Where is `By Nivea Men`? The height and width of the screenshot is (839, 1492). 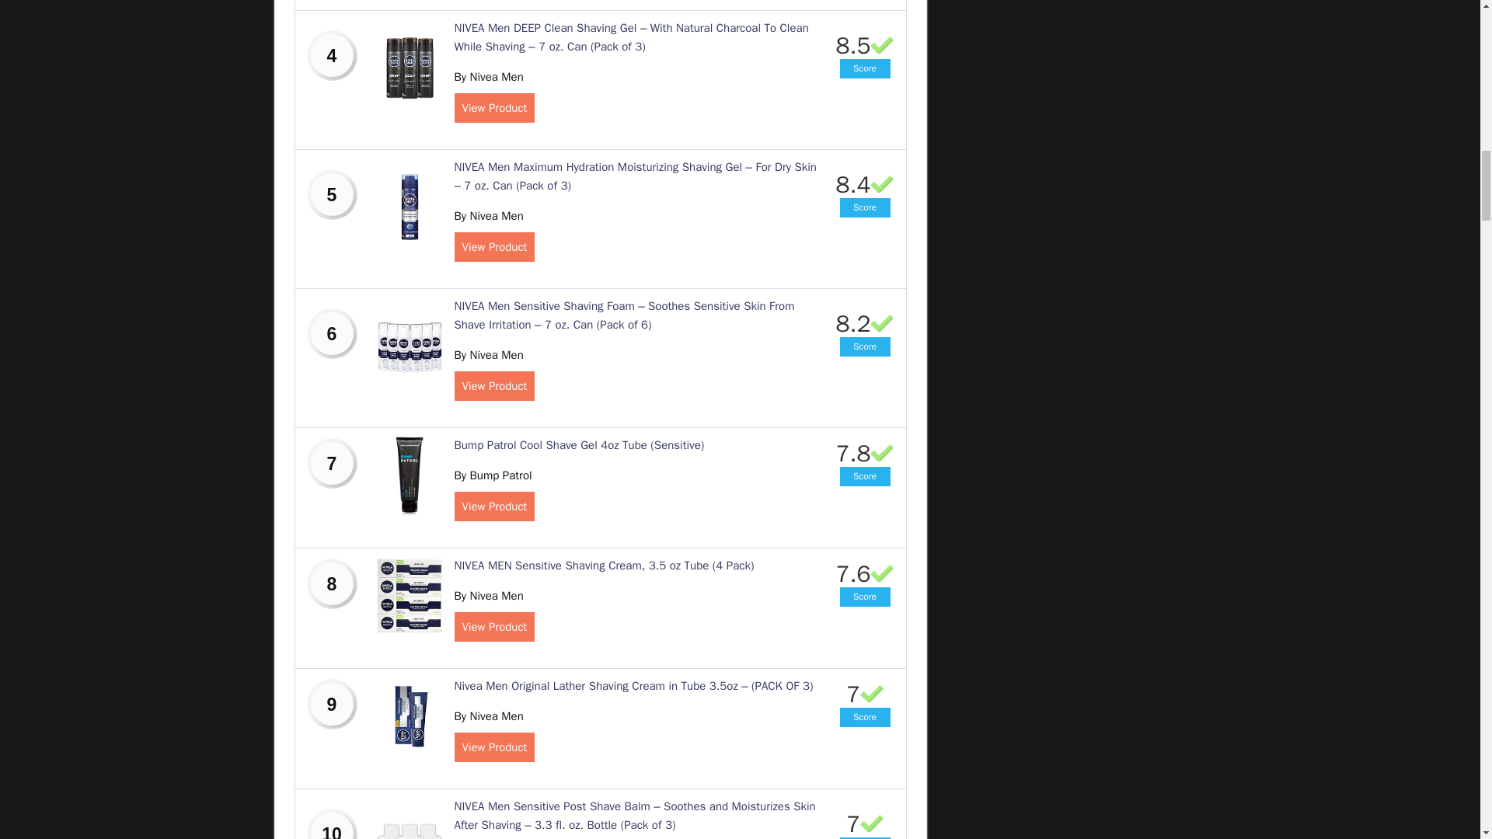 By Nivea Men is located at coordinates (488, 76).